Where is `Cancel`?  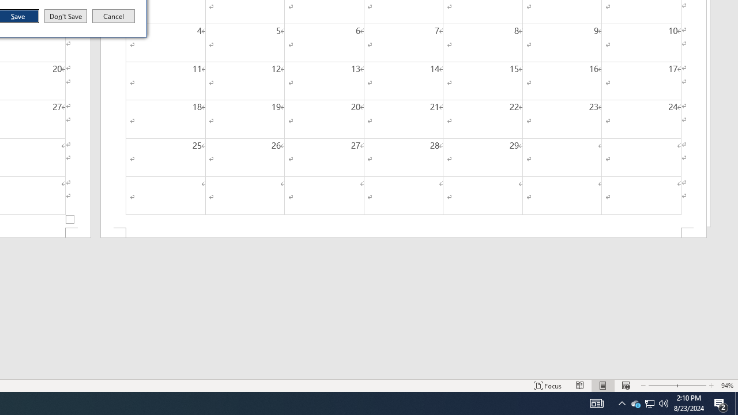 Cancel is located at coordinates (114, 16).